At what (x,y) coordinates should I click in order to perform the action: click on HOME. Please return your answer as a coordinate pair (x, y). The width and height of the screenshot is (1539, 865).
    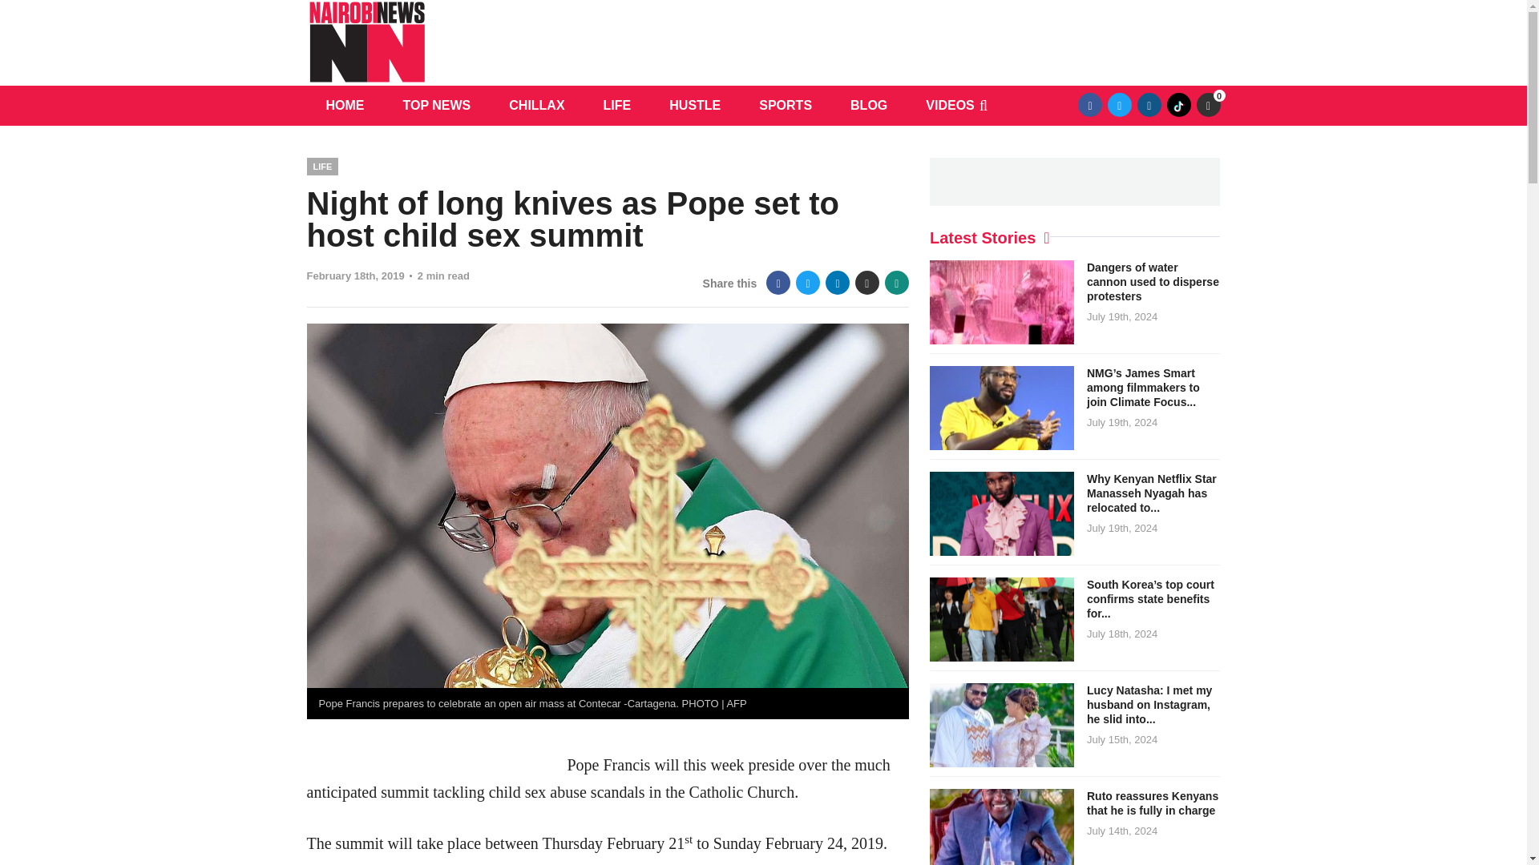
    Looking at the image, I should click on (345, 105).